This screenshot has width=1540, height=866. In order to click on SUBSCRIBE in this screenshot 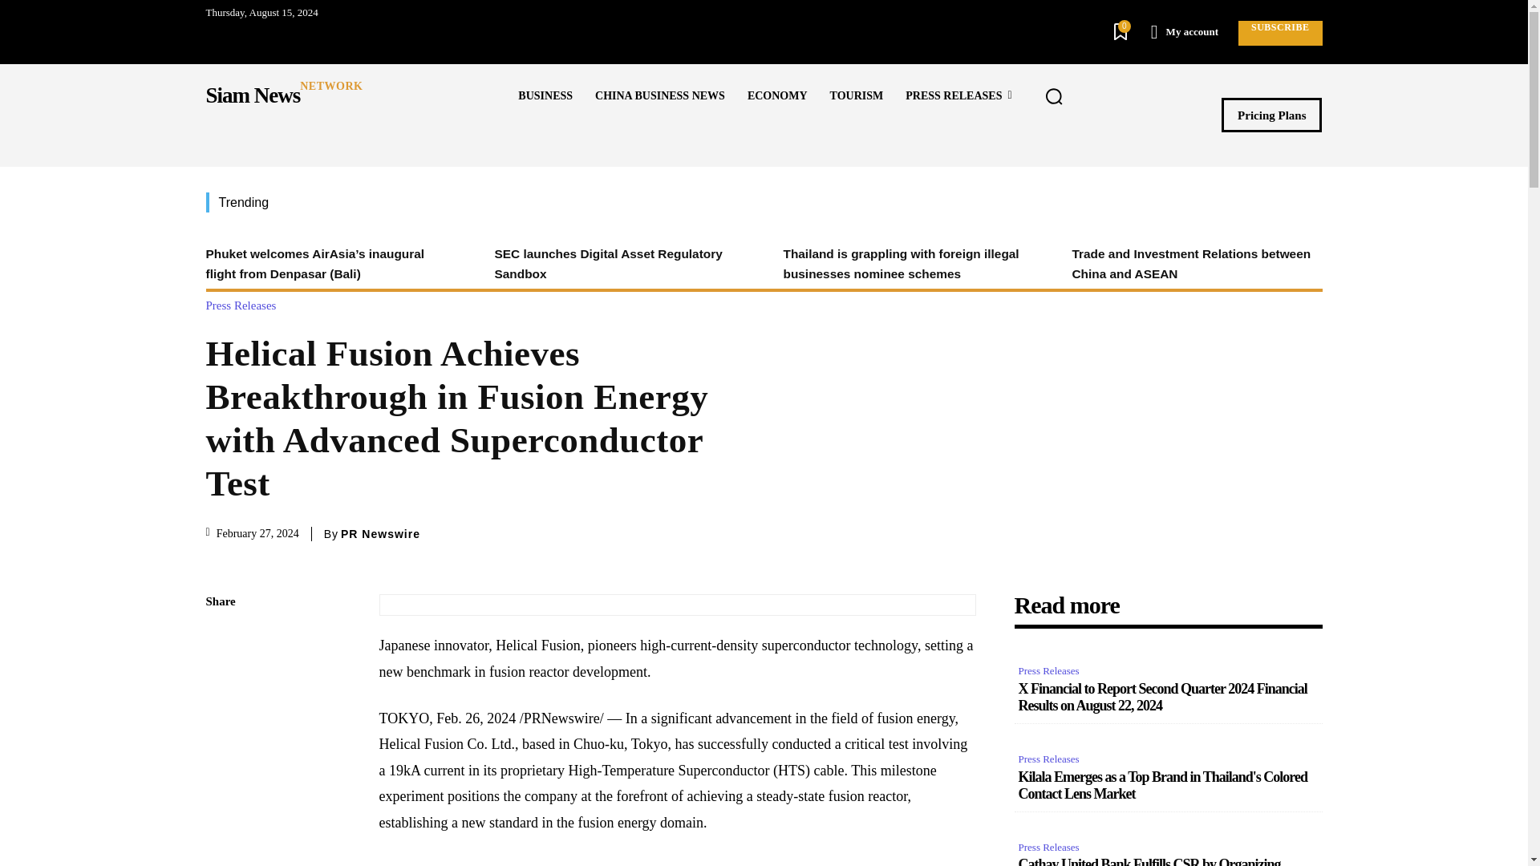, I will do `click(1280, 33)`.